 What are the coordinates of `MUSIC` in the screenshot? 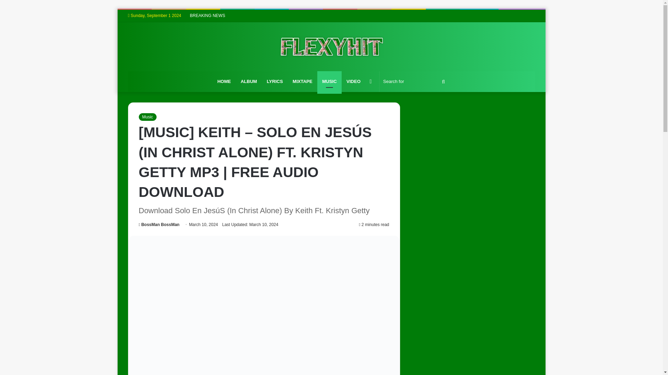 It's located at (329, 81).